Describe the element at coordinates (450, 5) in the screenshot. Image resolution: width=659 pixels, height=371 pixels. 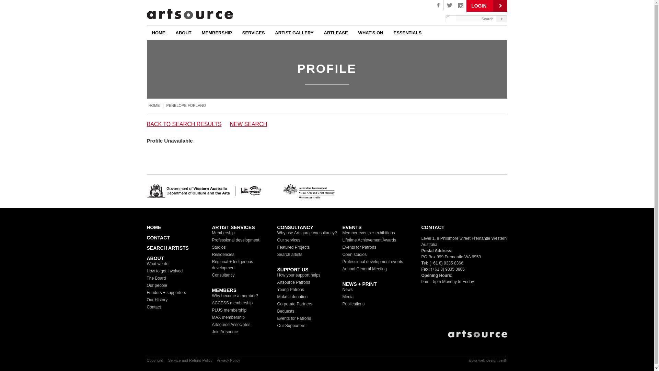
I see `Twitter` at that location.